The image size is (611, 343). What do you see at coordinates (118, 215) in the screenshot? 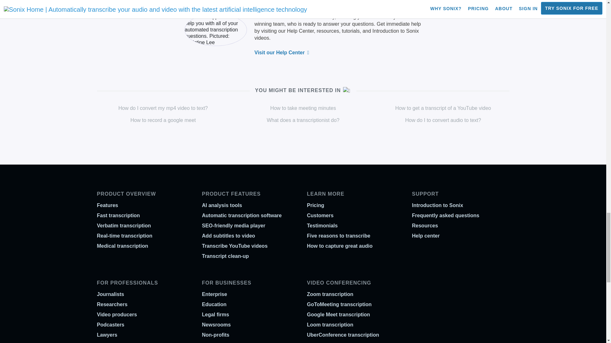
I see `Fast transcription` at bounding box center [118, 215].